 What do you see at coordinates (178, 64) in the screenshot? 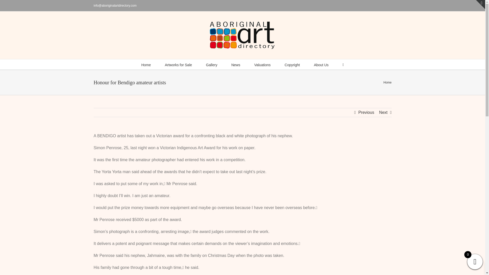
I see `Artworks for Sale` at bounding box center [178, 64].